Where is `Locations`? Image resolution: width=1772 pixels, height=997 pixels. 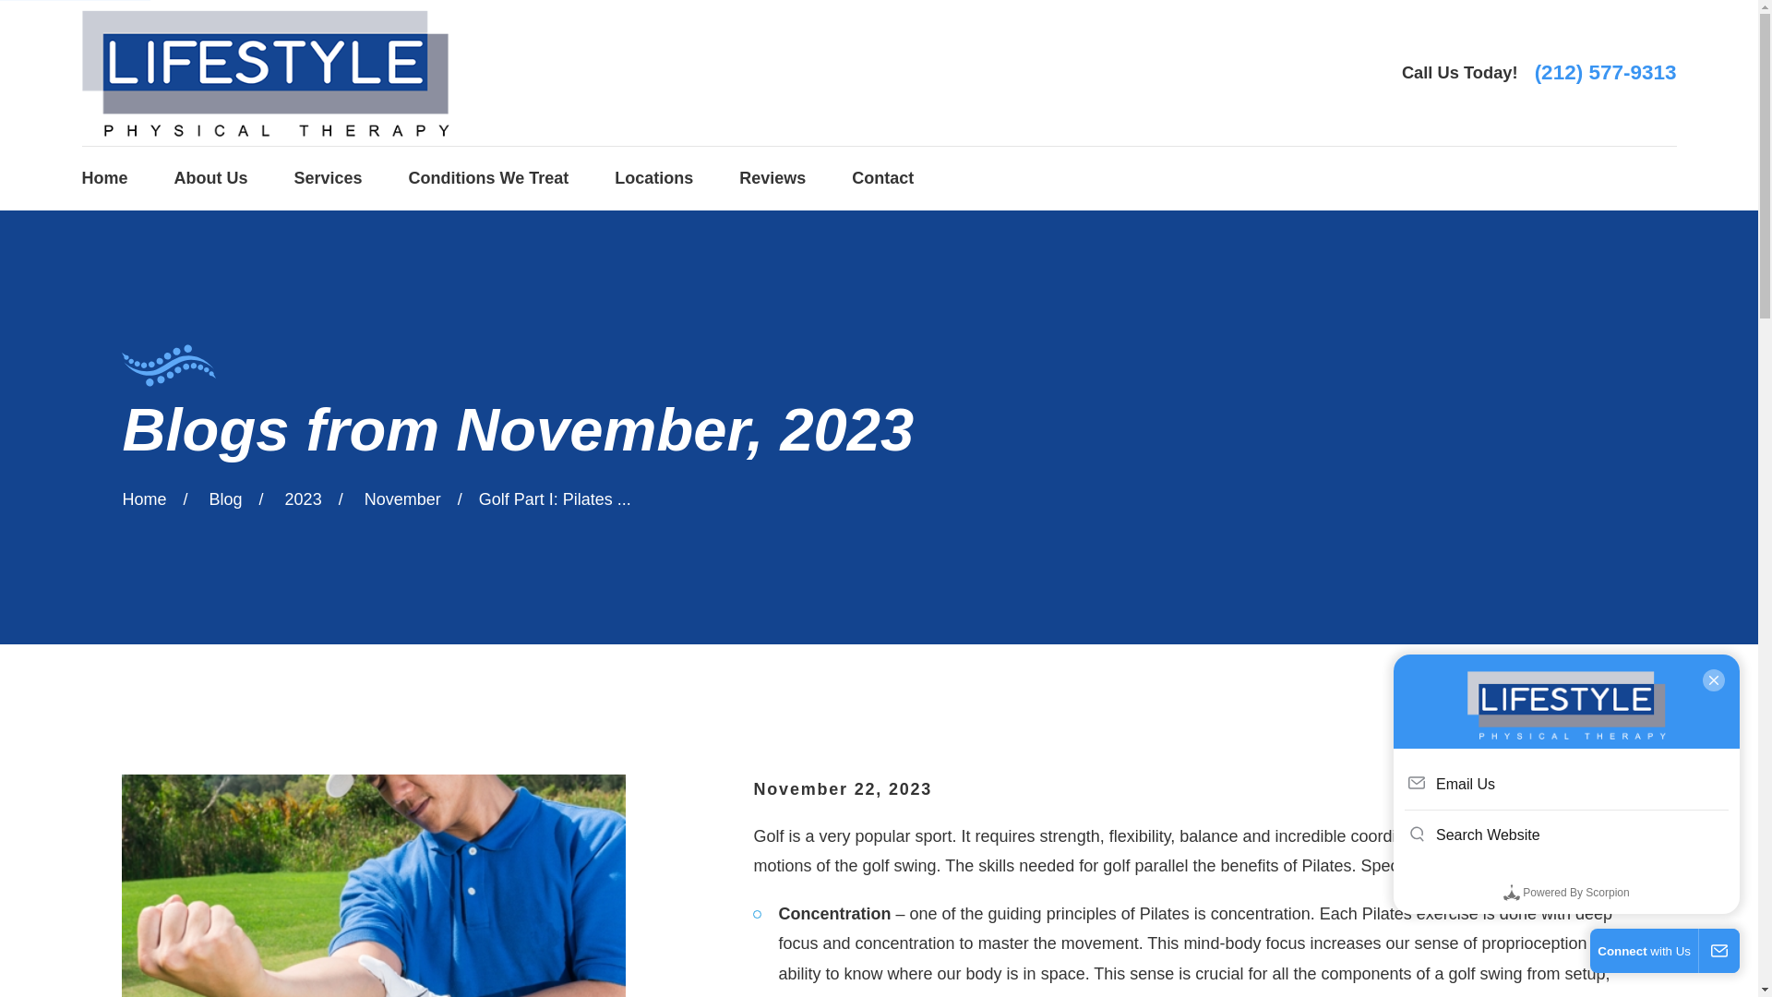 Locations is located at coordinates (653, 178).